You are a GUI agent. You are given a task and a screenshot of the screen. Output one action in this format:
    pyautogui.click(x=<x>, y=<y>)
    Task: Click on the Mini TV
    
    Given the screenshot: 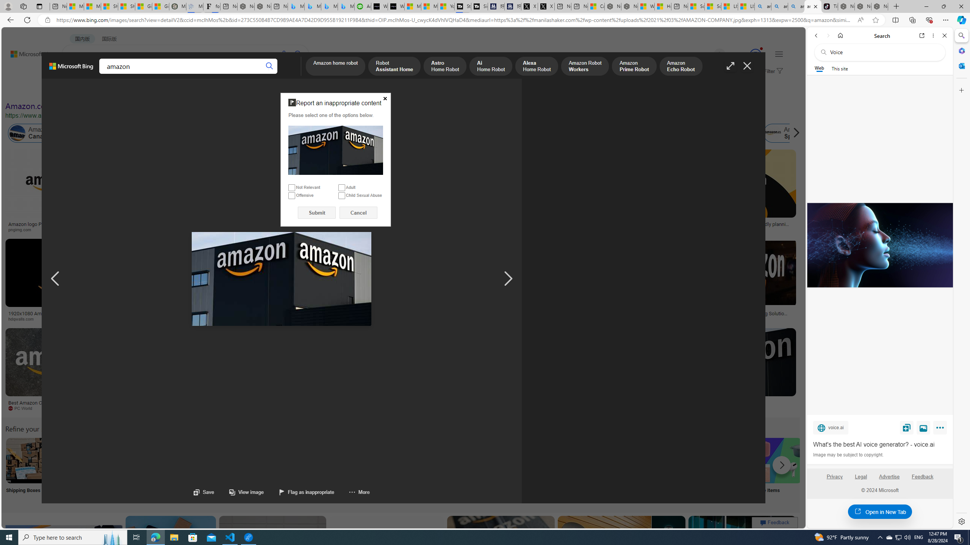 What is the action you would take?
    pyautogui.click(x=529, y=470)
    